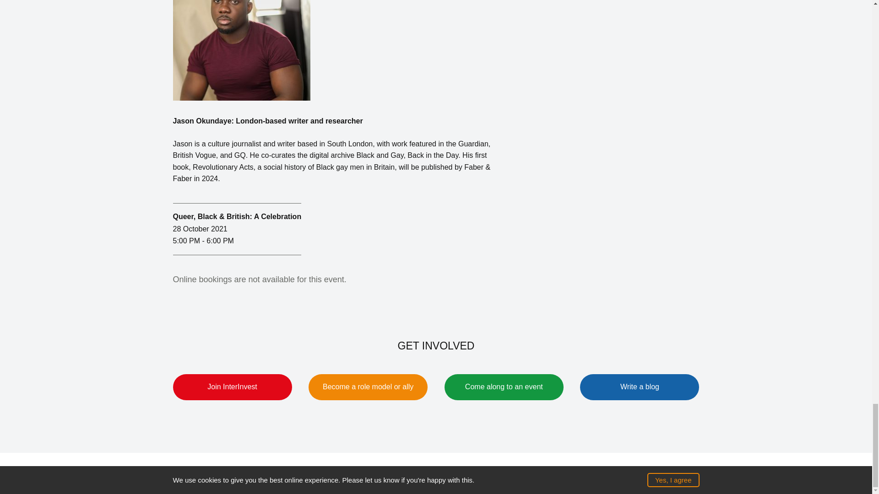 This screenshot has width=879, height=494. I want to click on Join InterInvest, so click(233, 387).